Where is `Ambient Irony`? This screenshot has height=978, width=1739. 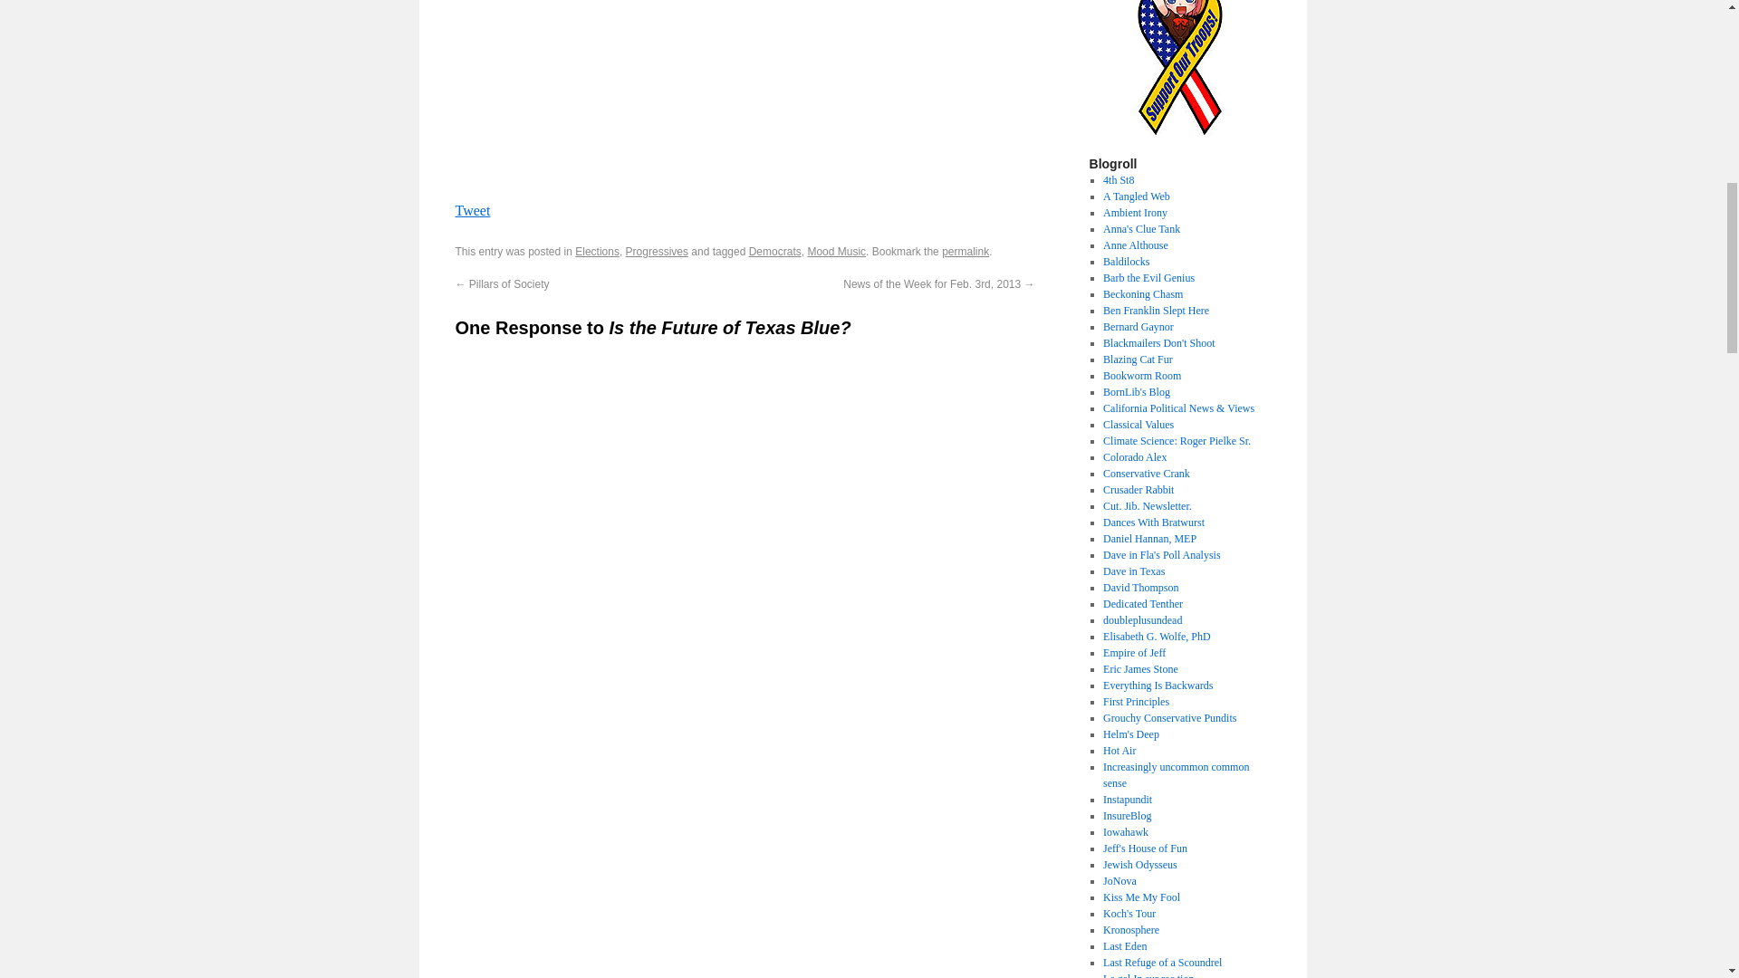 Ambient Irony is located at coordinates (1134, 212).